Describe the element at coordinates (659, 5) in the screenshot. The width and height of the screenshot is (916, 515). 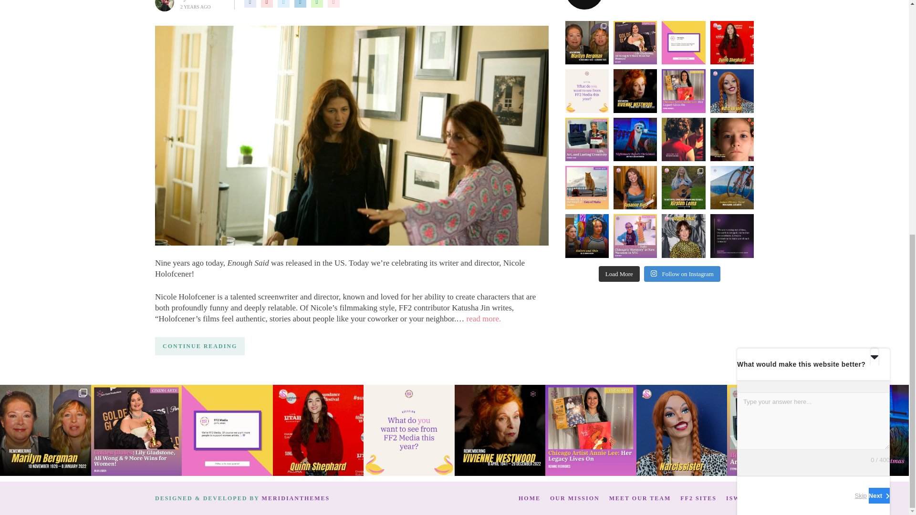
I see `ff2media` at that location.